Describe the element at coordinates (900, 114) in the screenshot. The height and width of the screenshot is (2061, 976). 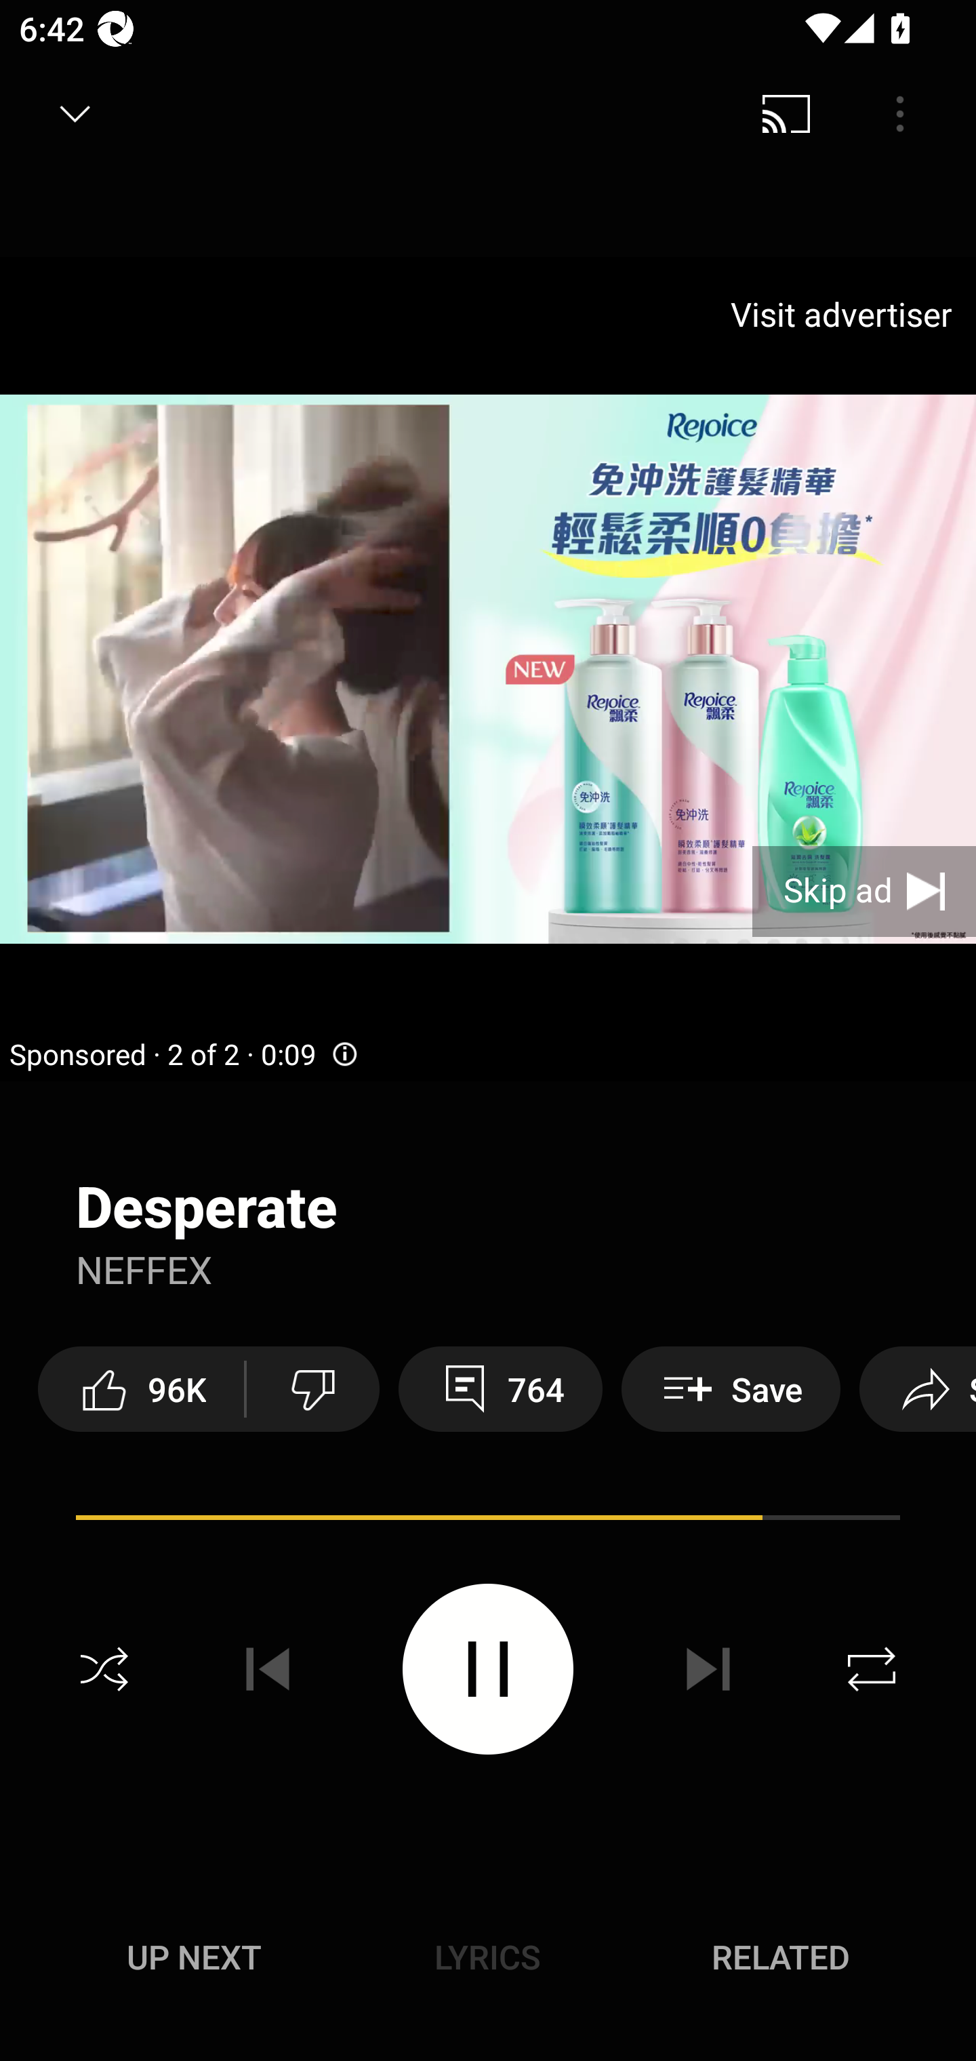
I see `Menu` at that location.